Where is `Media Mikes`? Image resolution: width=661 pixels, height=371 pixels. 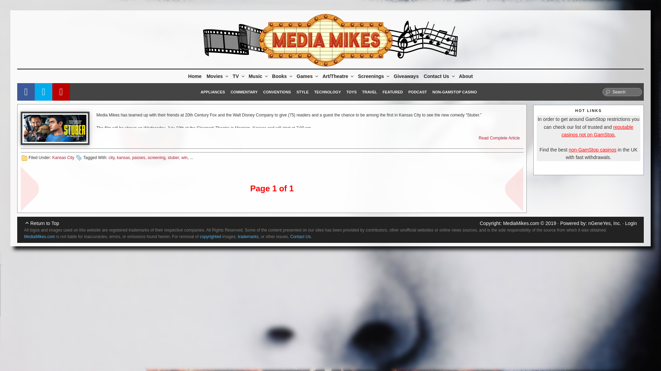 Media Mikes is located at coordinates (521, 223).